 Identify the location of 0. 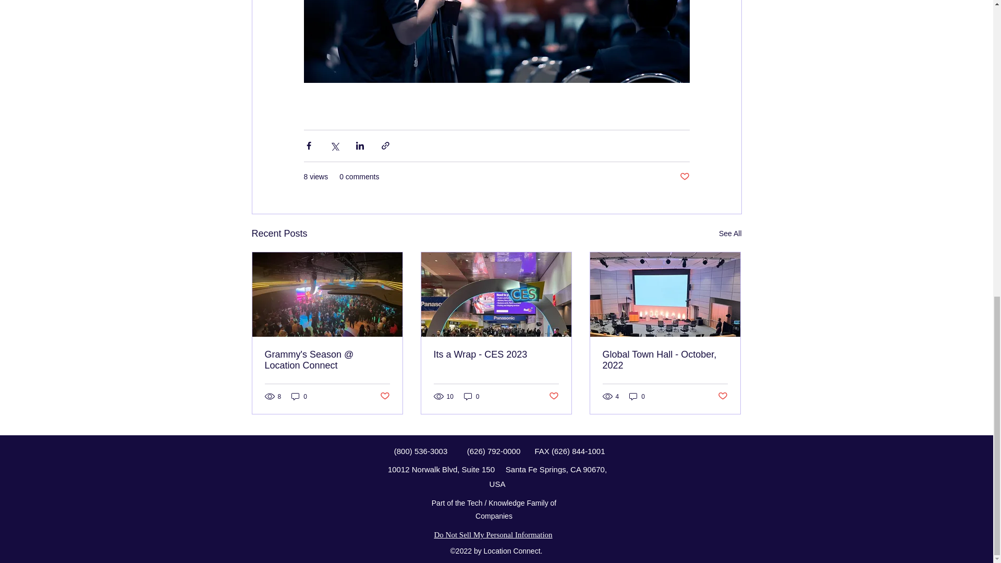
(299, 396).